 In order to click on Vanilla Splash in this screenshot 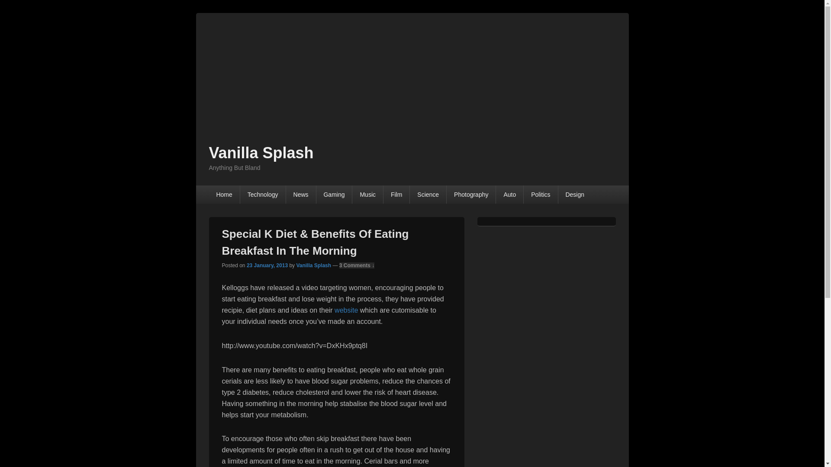, I will do `click(261, 152)`.